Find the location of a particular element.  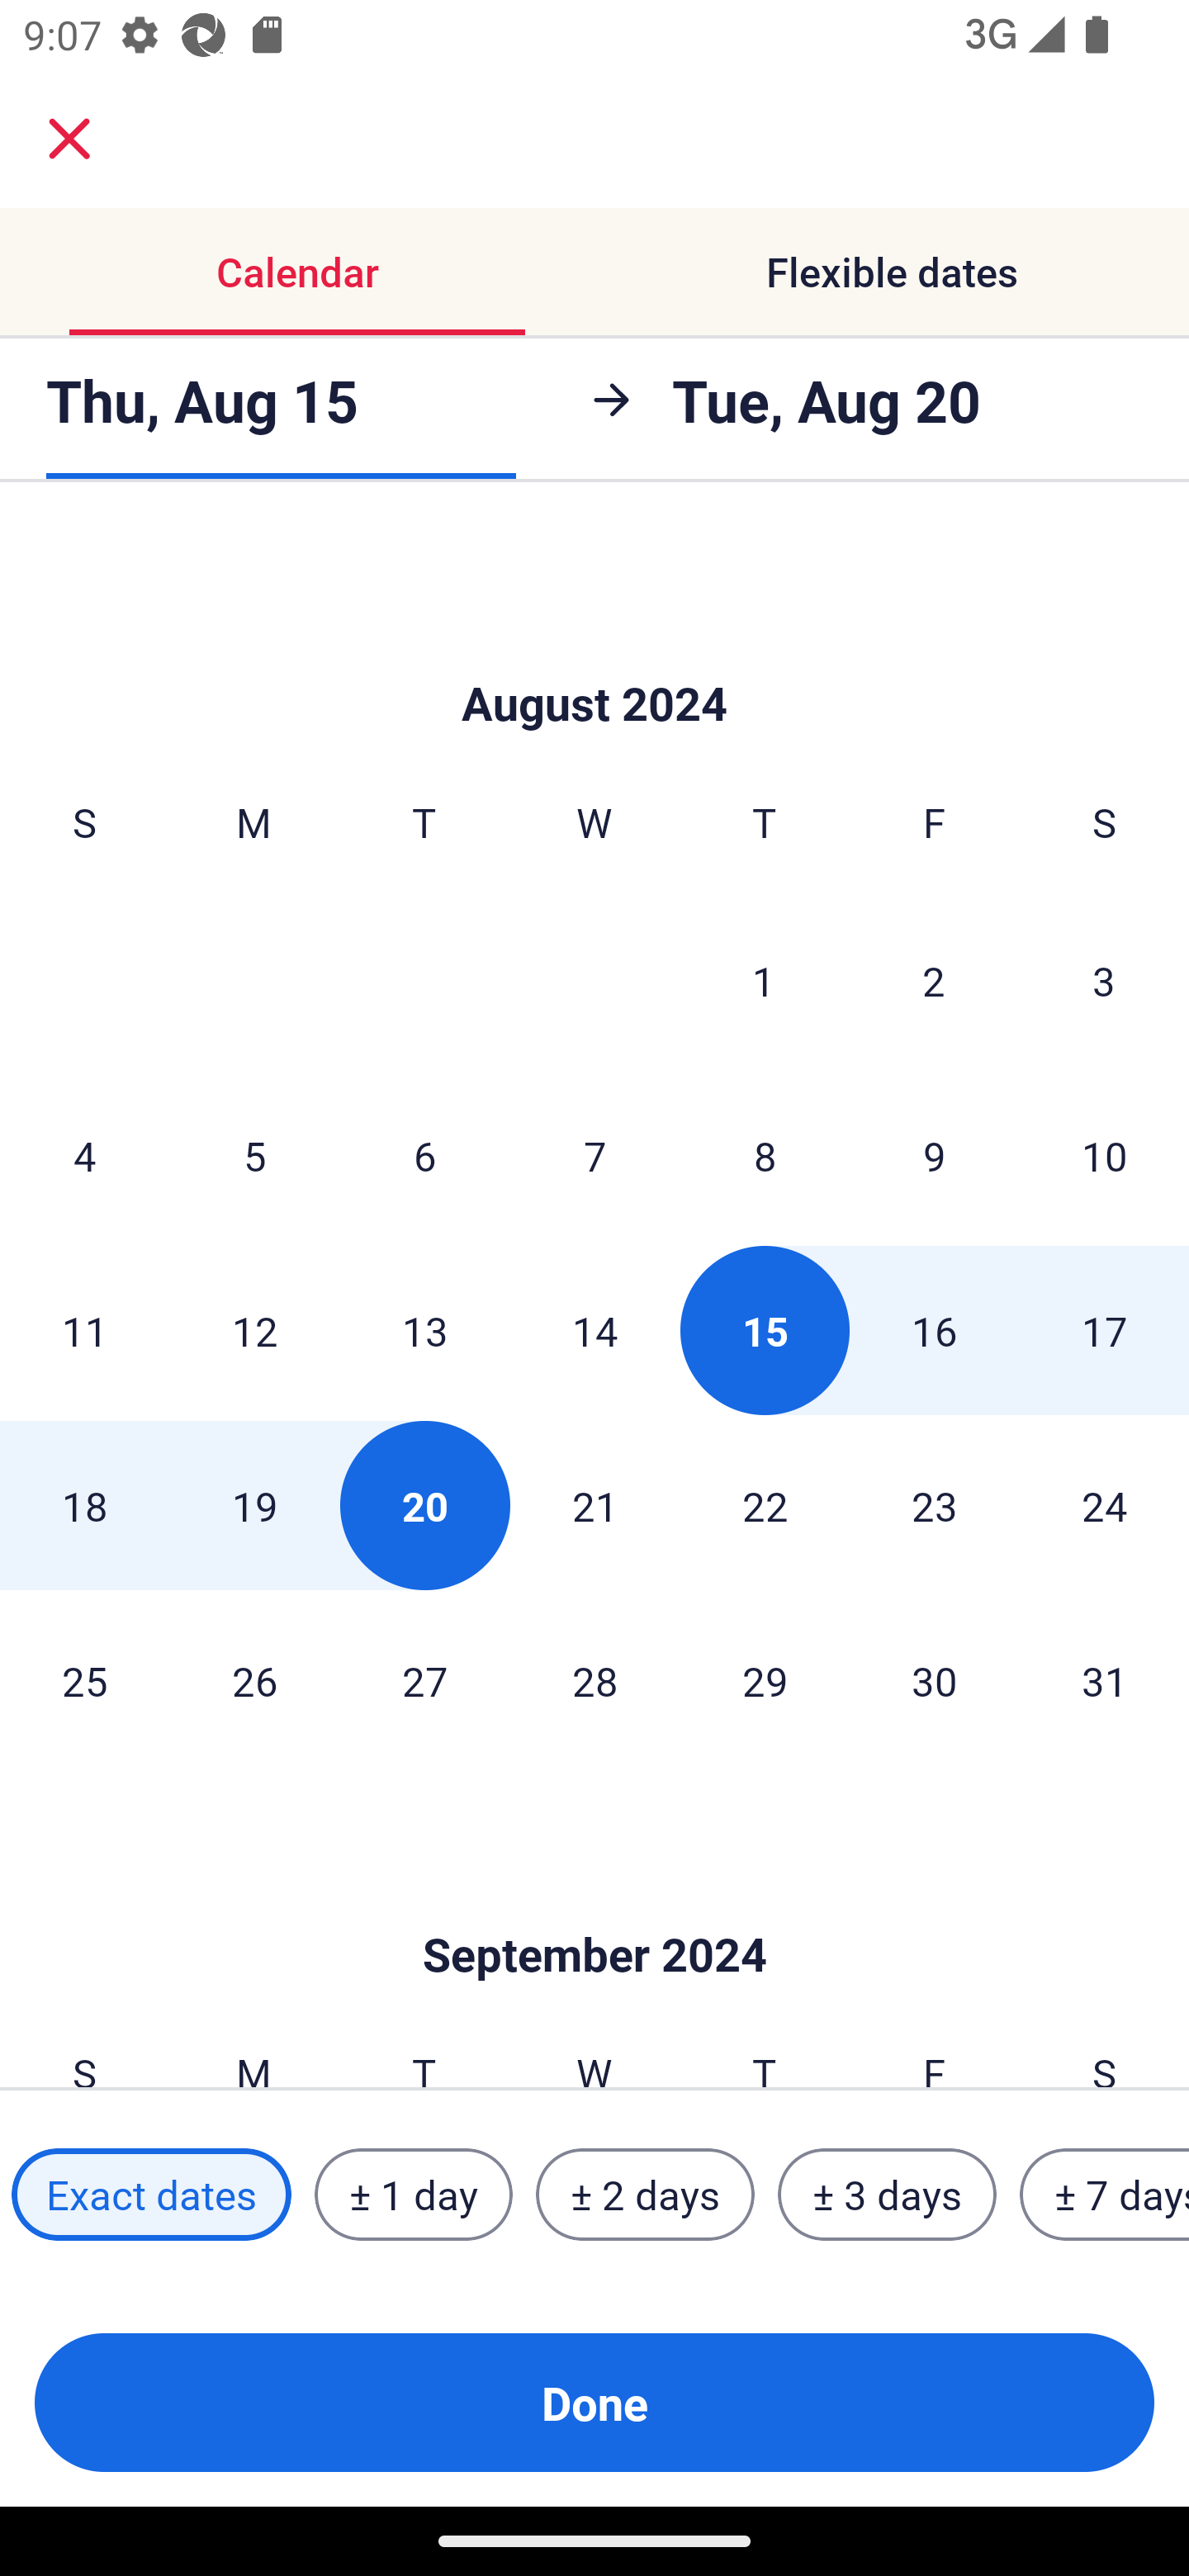

29 Thursday, August 29, 2024 is located at coordinates (765, 1681).